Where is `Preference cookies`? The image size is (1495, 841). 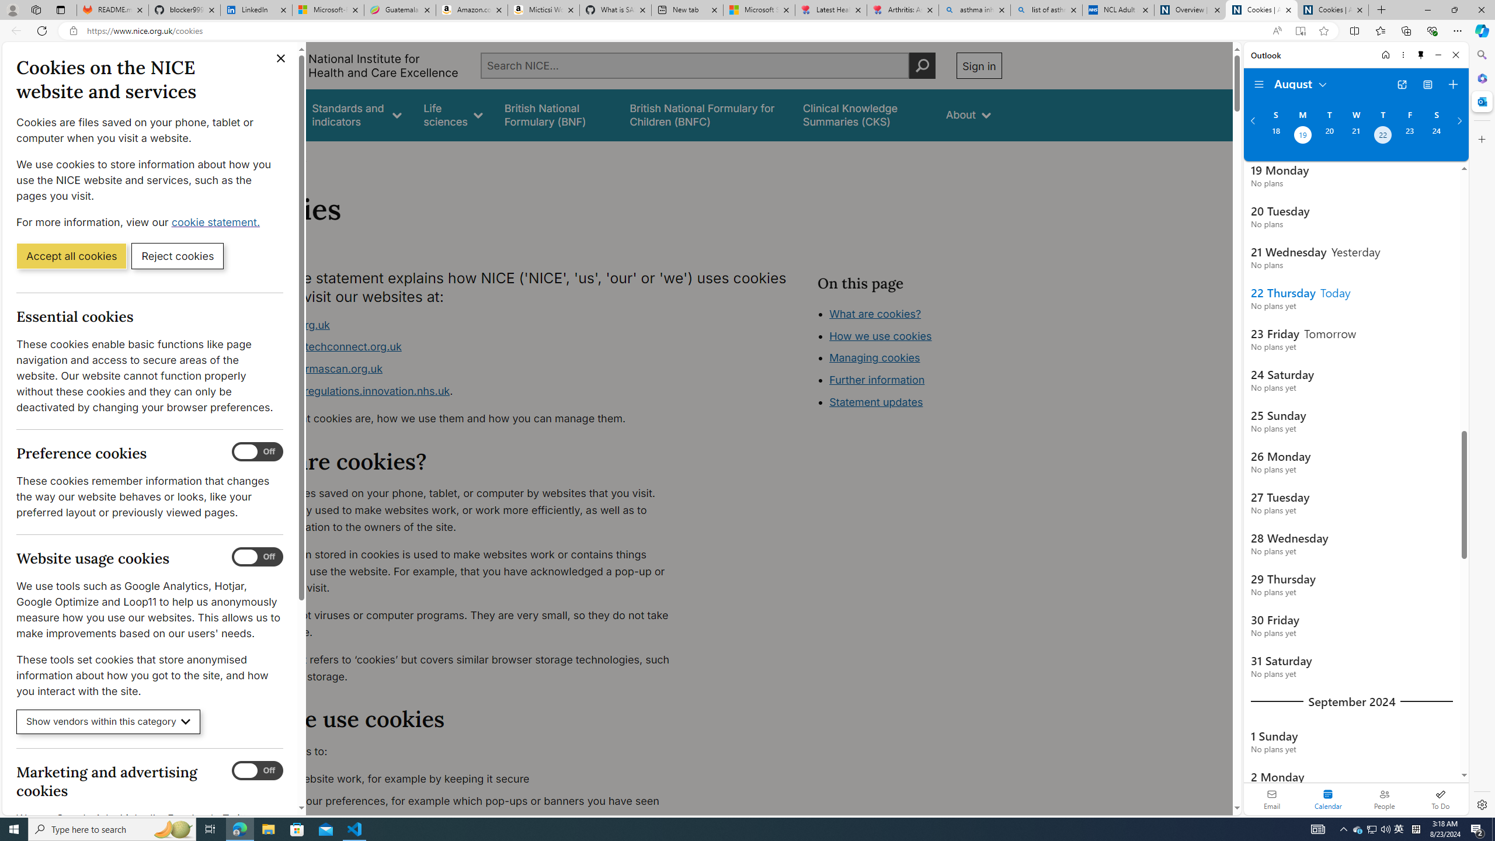 Preference cookies is located at coordinates (258, 452).